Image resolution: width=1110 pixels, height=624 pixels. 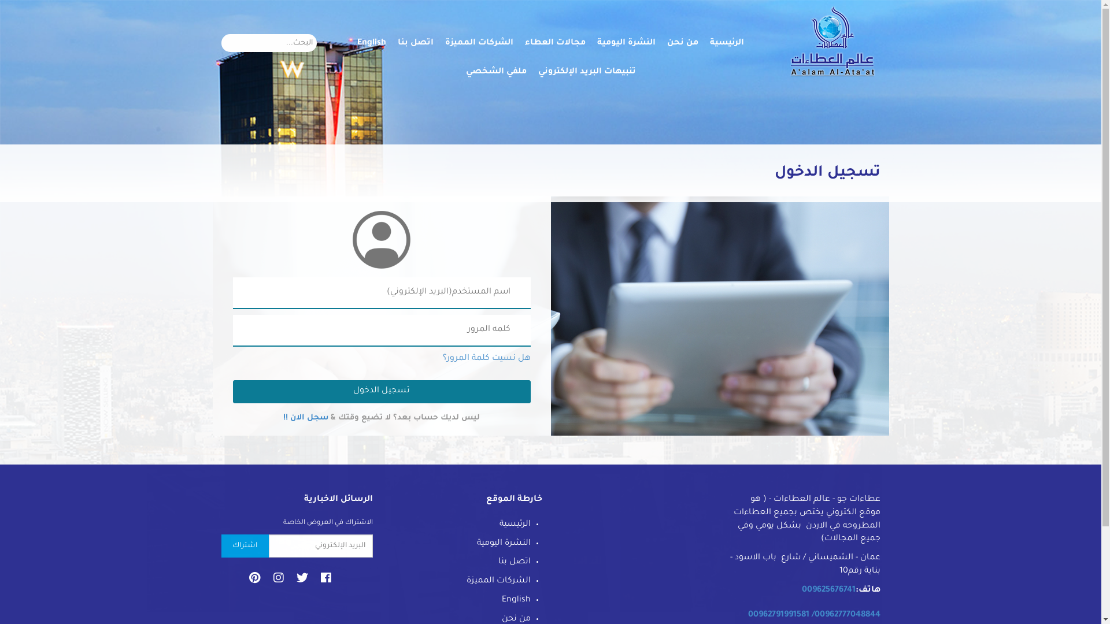 What do you see at coordinates (846, 615) in the screenshot?
I see `00962777048844/` at bounding box center [846, 615].